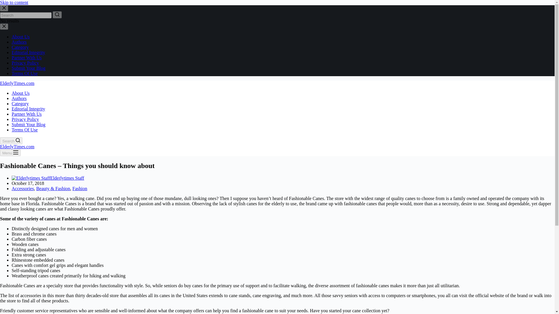 The width and height of the screenshot is (559, 314). What do you see at coordinates (14, 2) in the screenshot?
I see `Skip to content` at bounding box center [14, 2].